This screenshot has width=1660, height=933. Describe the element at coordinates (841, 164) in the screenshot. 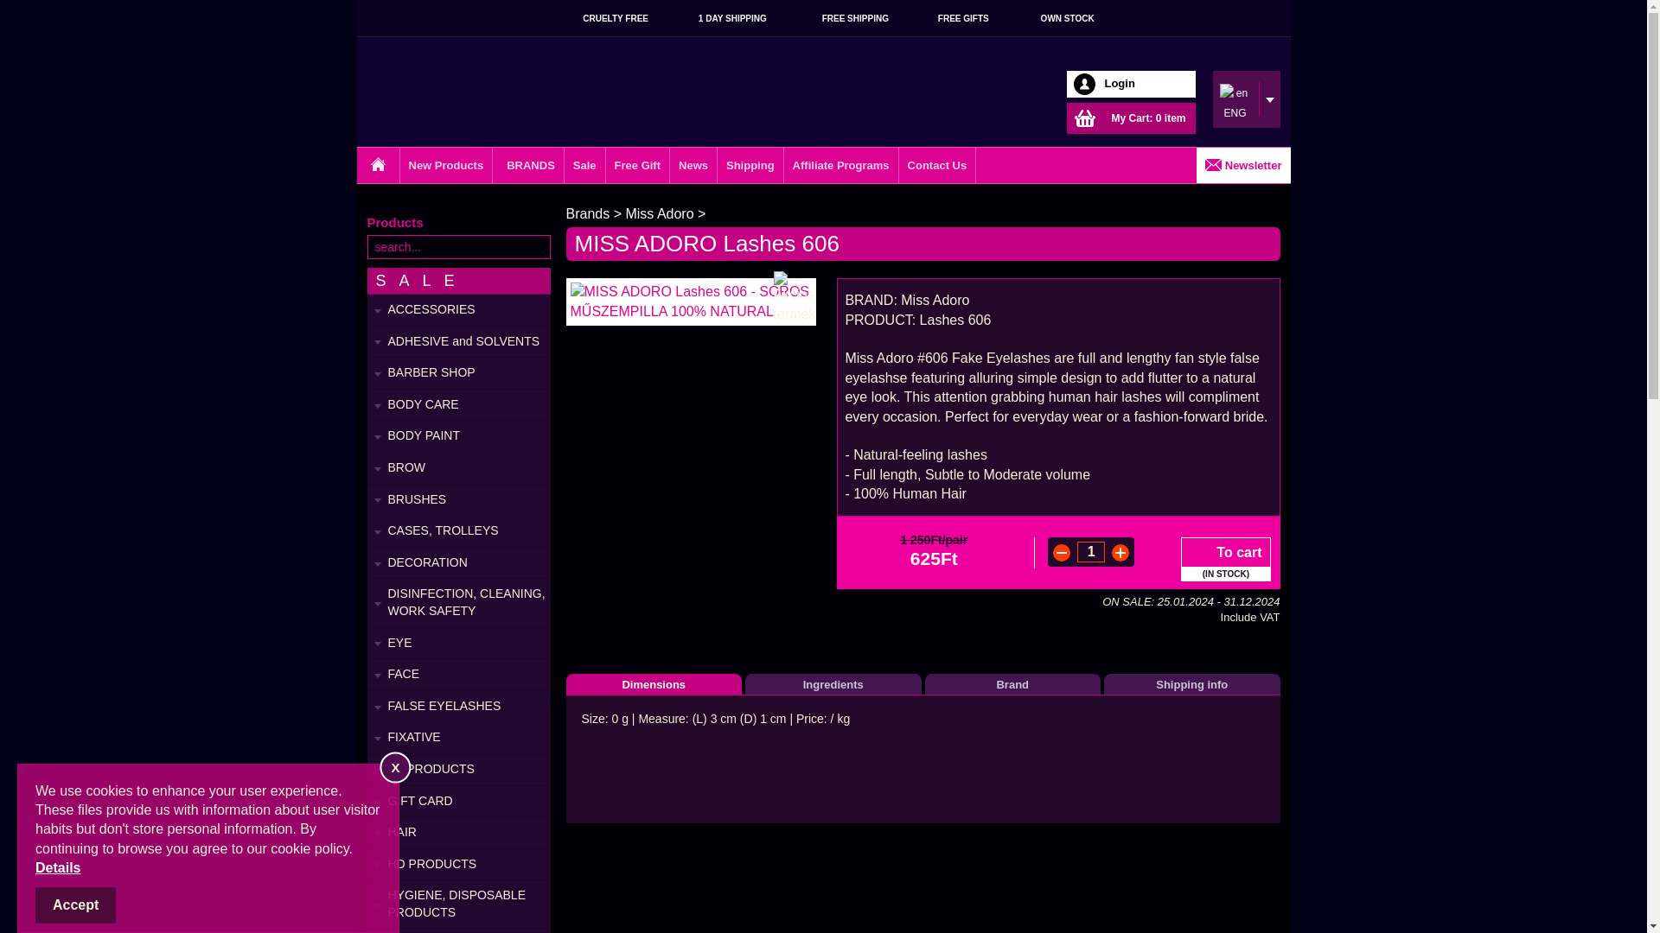

I see `Affiliate Programs` at that location.